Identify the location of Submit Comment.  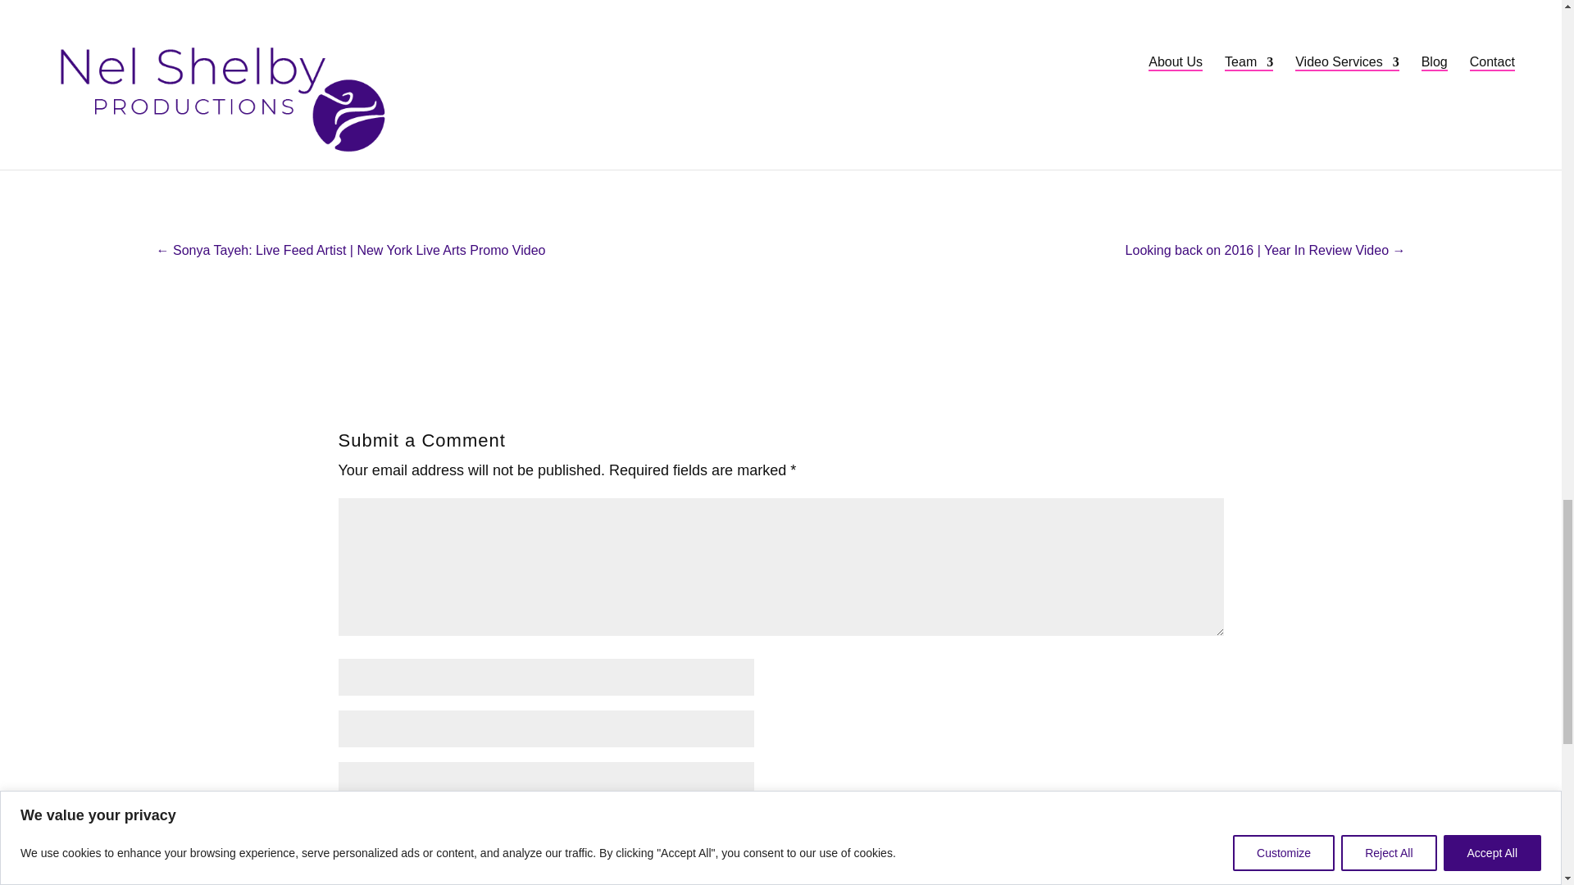
(1123, 834).